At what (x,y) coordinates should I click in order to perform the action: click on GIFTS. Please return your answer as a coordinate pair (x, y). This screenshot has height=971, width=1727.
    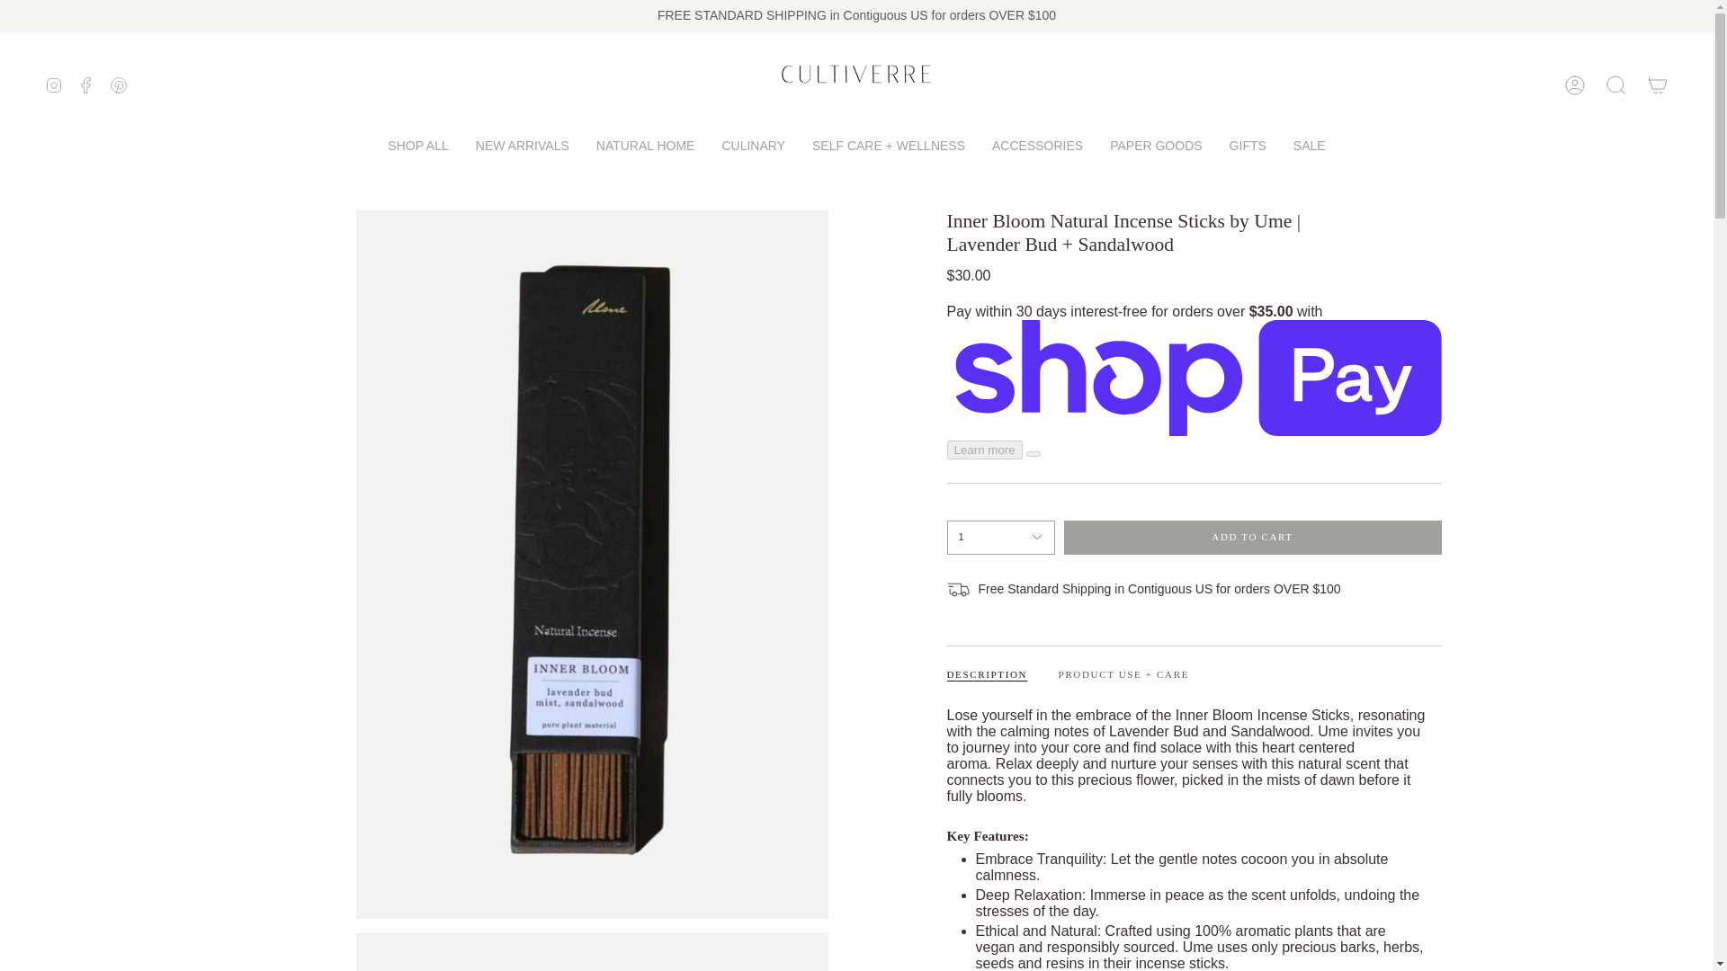
    Looking at the image, I should click on (1247, 145).